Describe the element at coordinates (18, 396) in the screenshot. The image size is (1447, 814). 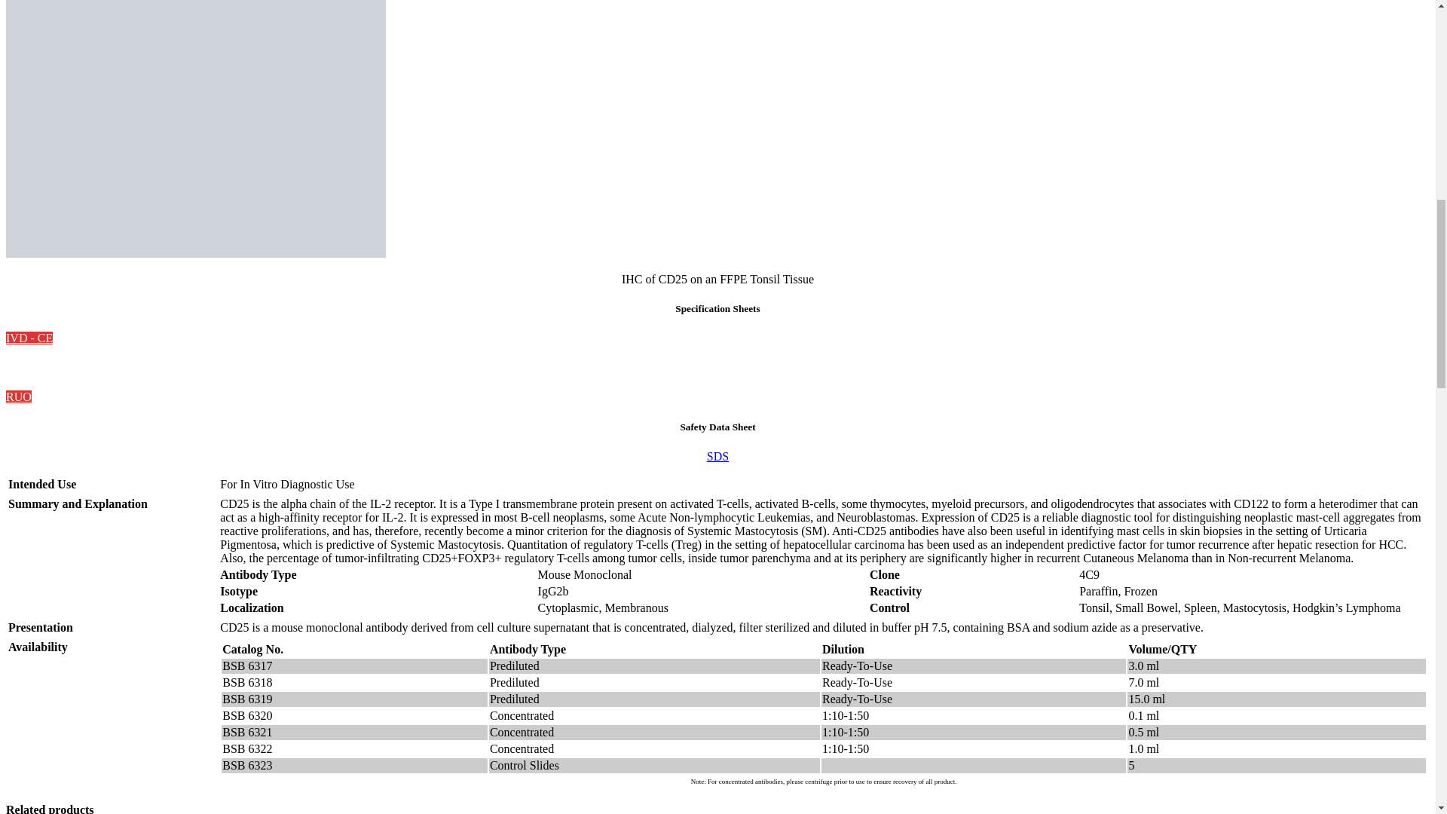
I see `RUO` at that location.